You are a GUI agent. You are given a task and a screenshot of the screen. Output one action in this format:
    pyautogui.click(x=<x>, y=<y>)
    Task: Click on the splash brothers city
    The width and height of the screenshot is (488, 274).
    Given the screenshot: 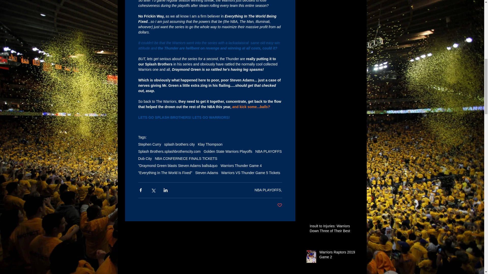 What is the action you would take?
    pyautogui.click(x=179, y=144)
    